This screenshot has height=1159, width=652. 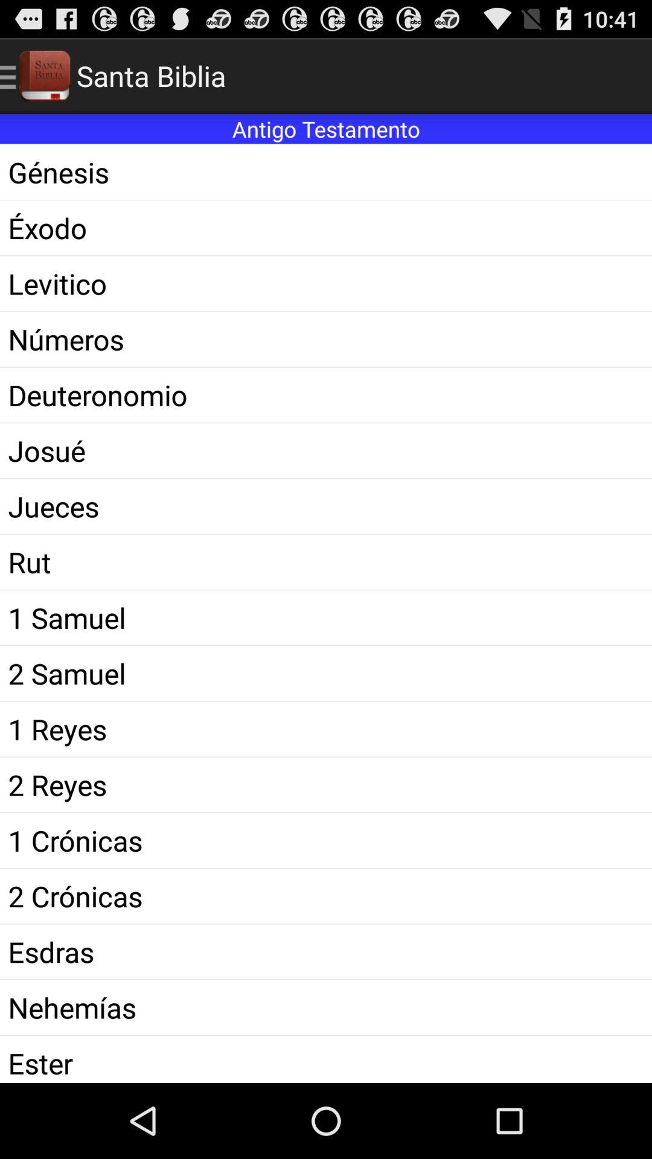 I want to click on flip to the rut app, so click(x=326, y=561).